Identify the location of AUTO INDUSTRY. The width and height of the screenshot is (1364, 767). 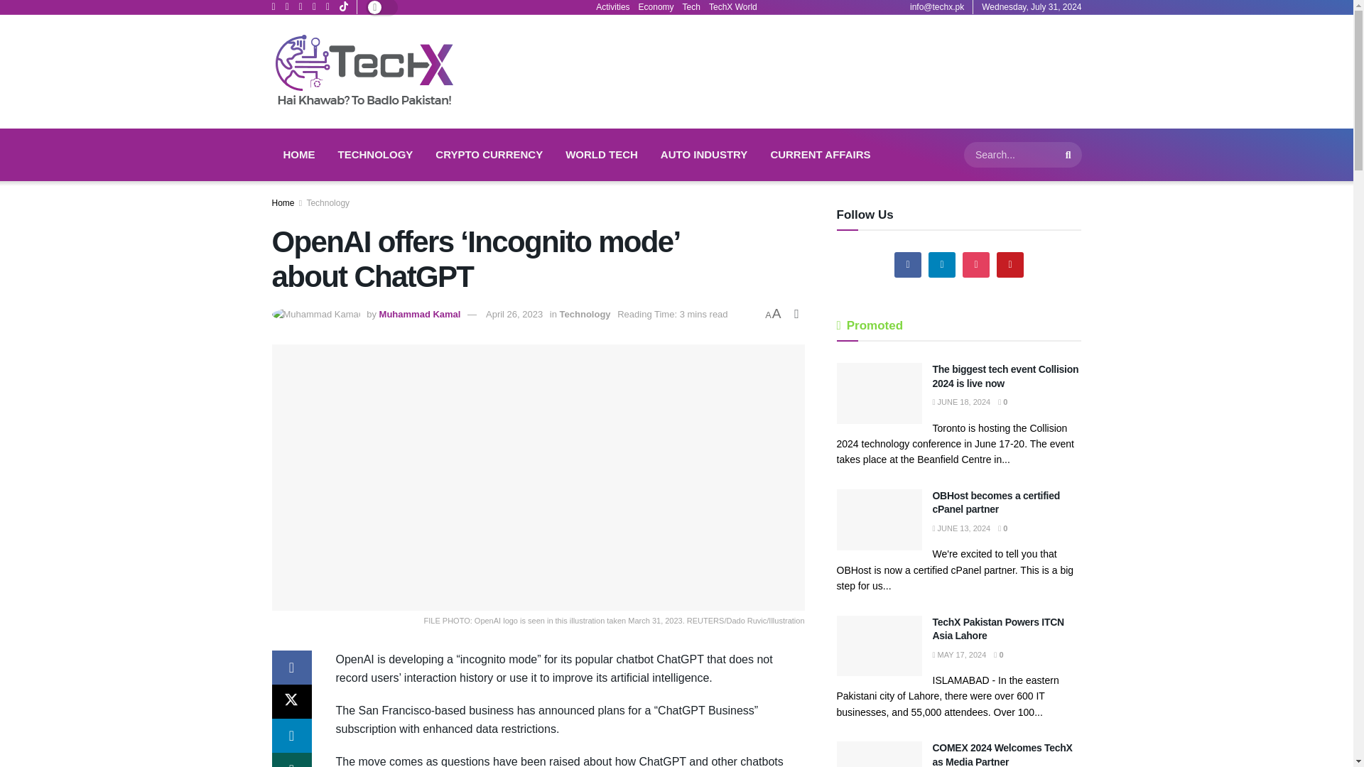
(704, 155).